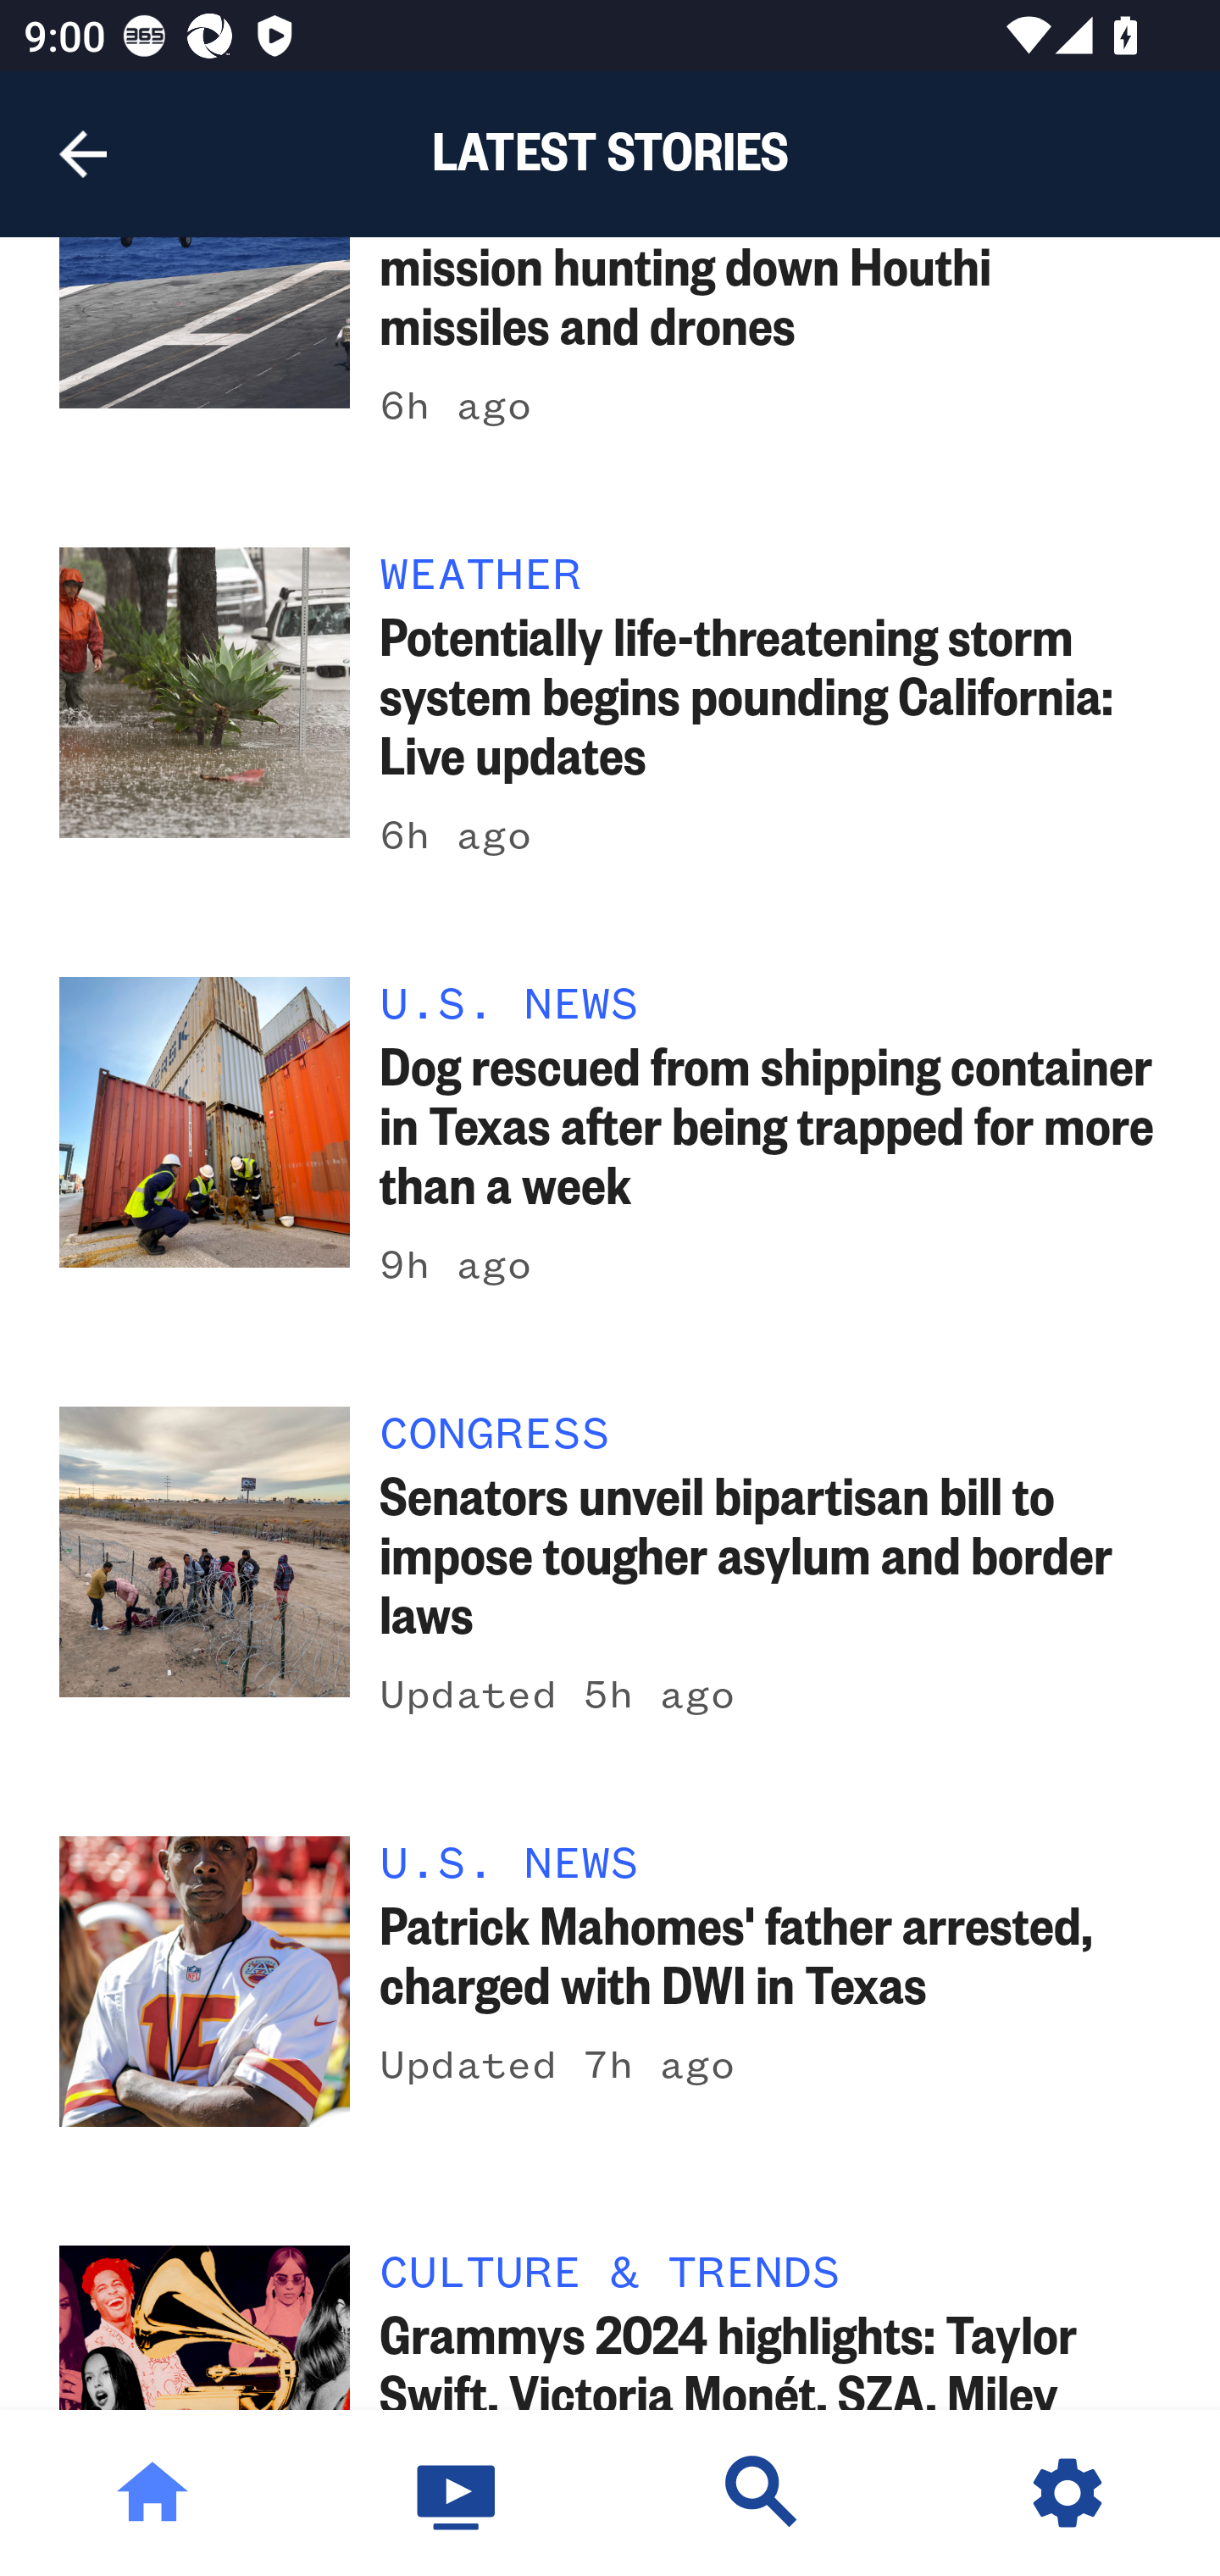 This screenshot has width=1220, height=2576. I want to click on Watch, so click(457, 2493).